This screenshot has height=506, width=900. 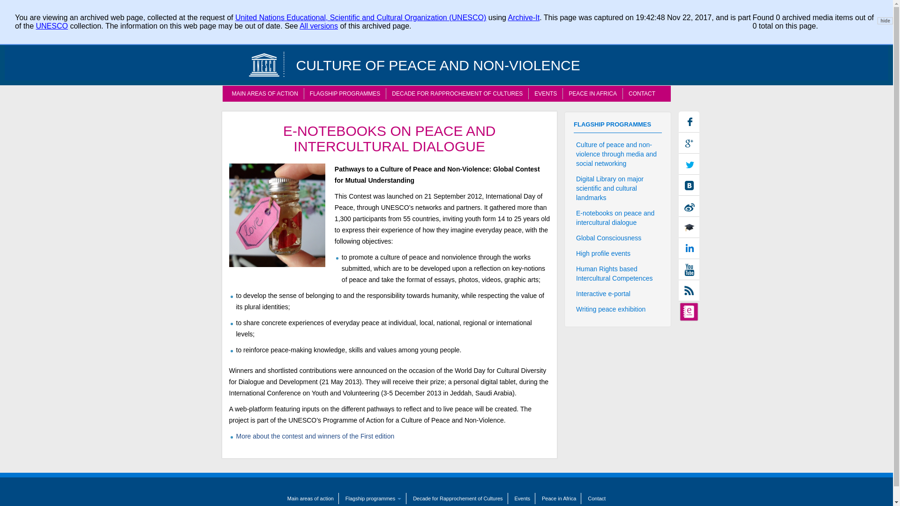 What do you see at coordinates (429, 32) in the screenshot?
I see `COUNTRIES` at bounding box center [429, 32].